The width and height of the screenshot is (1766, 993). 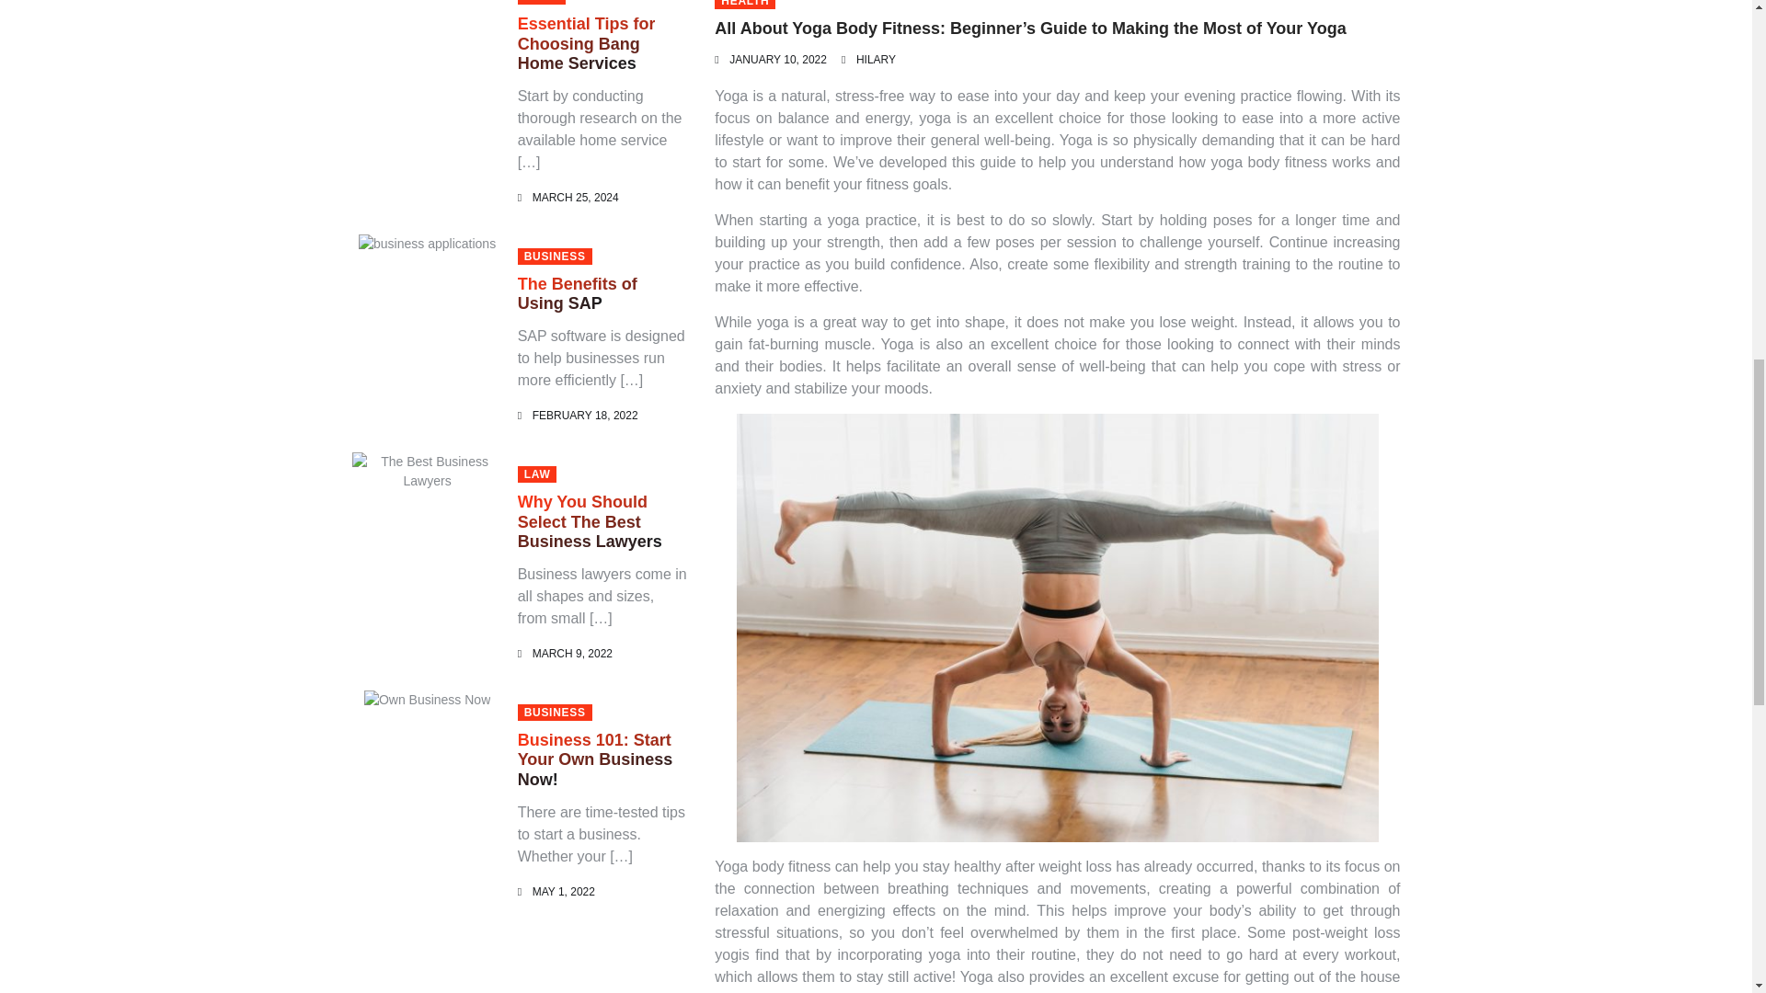 I want to click on LAW, so click(x=537, y=474).